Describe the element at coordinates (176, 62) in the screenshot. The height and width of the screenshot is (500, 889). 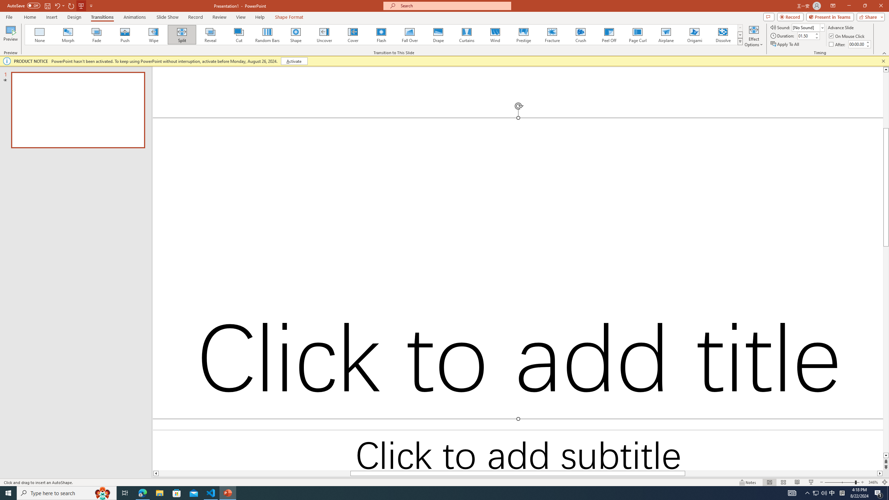
I see `Text Highlight Color` at that location.